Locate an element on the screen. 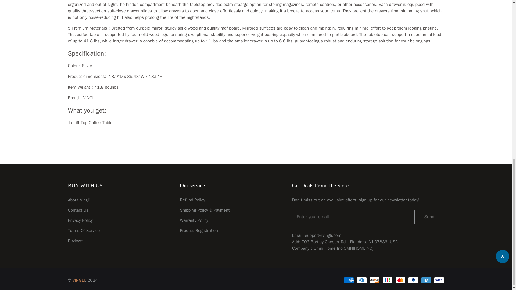 The height and width of the screenshot is (290, 516). American Express is located at coordinates (348, 280).